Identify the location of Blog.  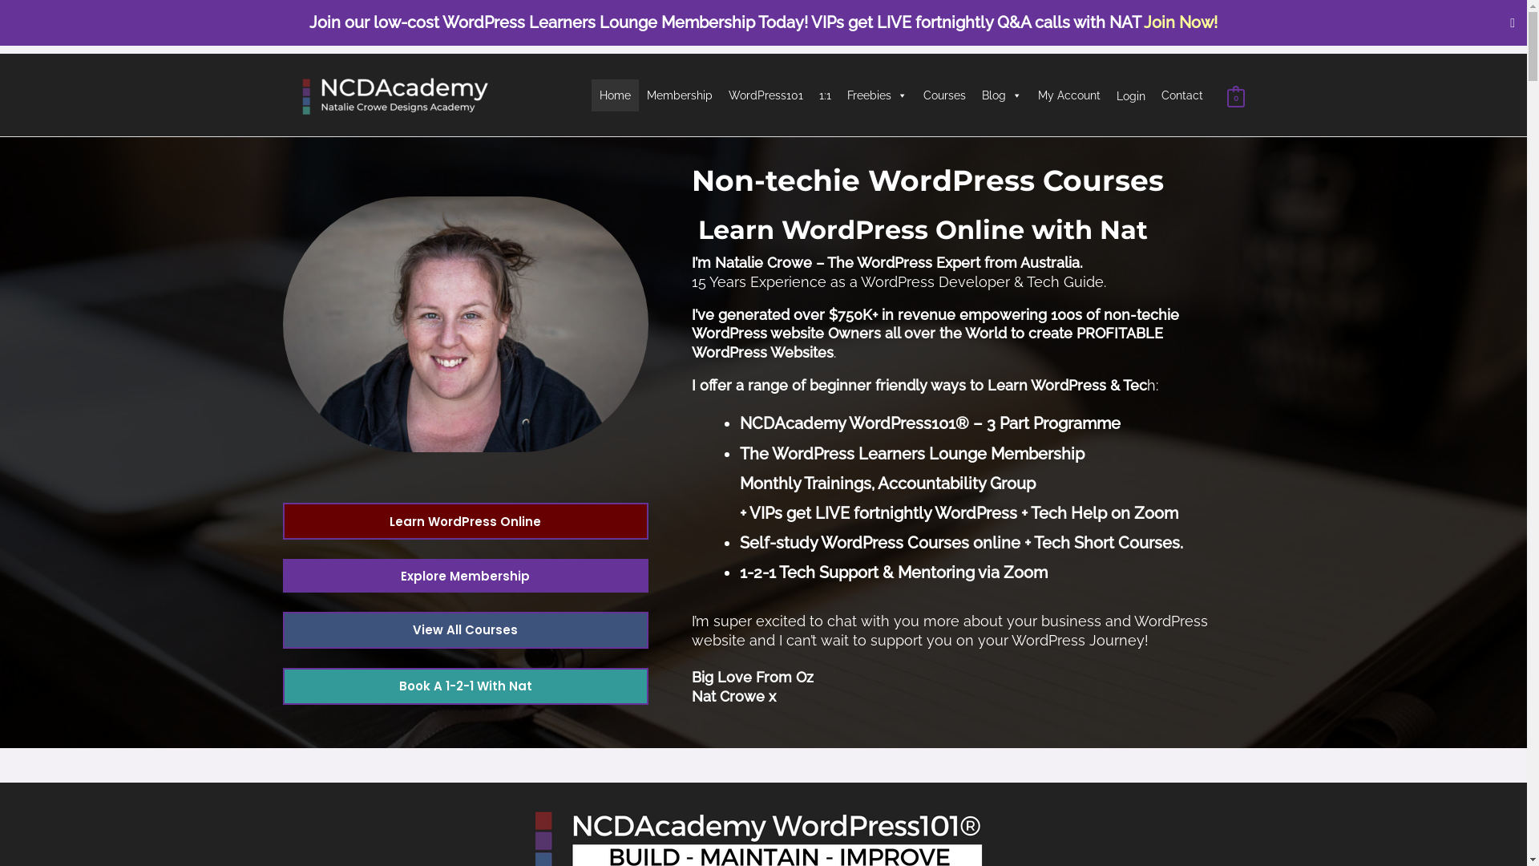
(1002, 95).